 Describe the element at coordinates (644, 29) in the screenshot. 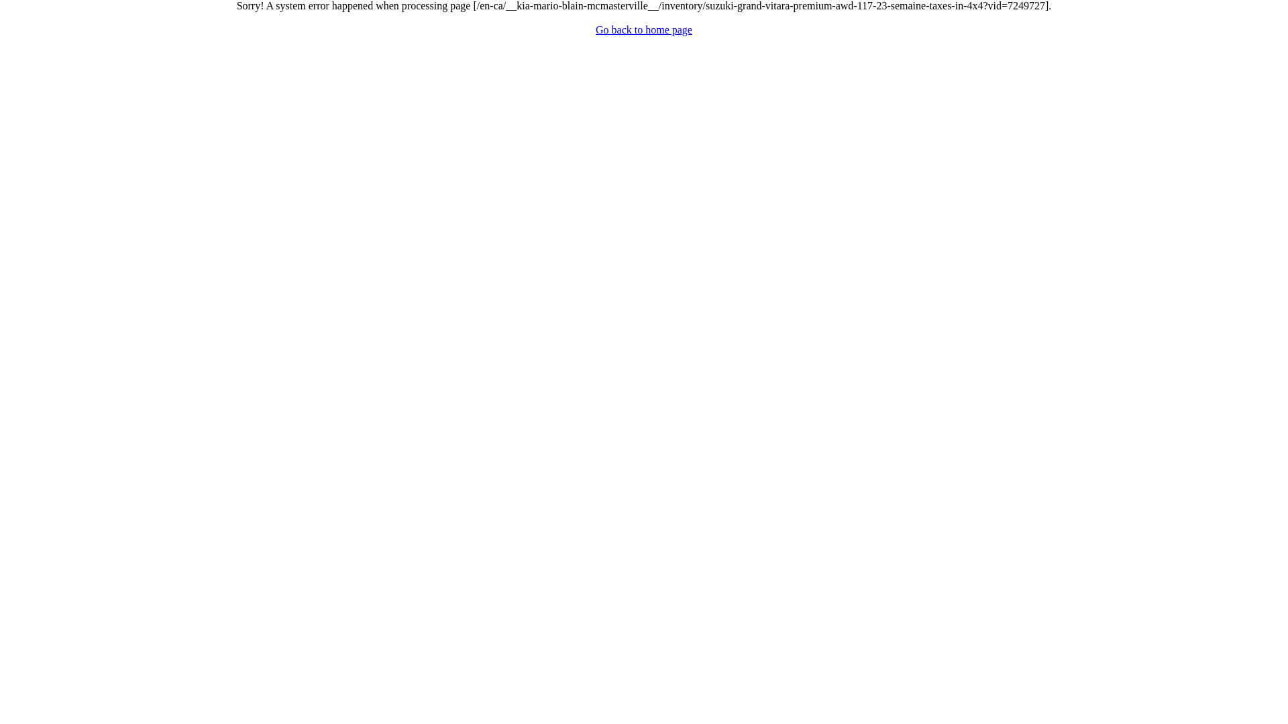

I see `Go back to home page` at that location.